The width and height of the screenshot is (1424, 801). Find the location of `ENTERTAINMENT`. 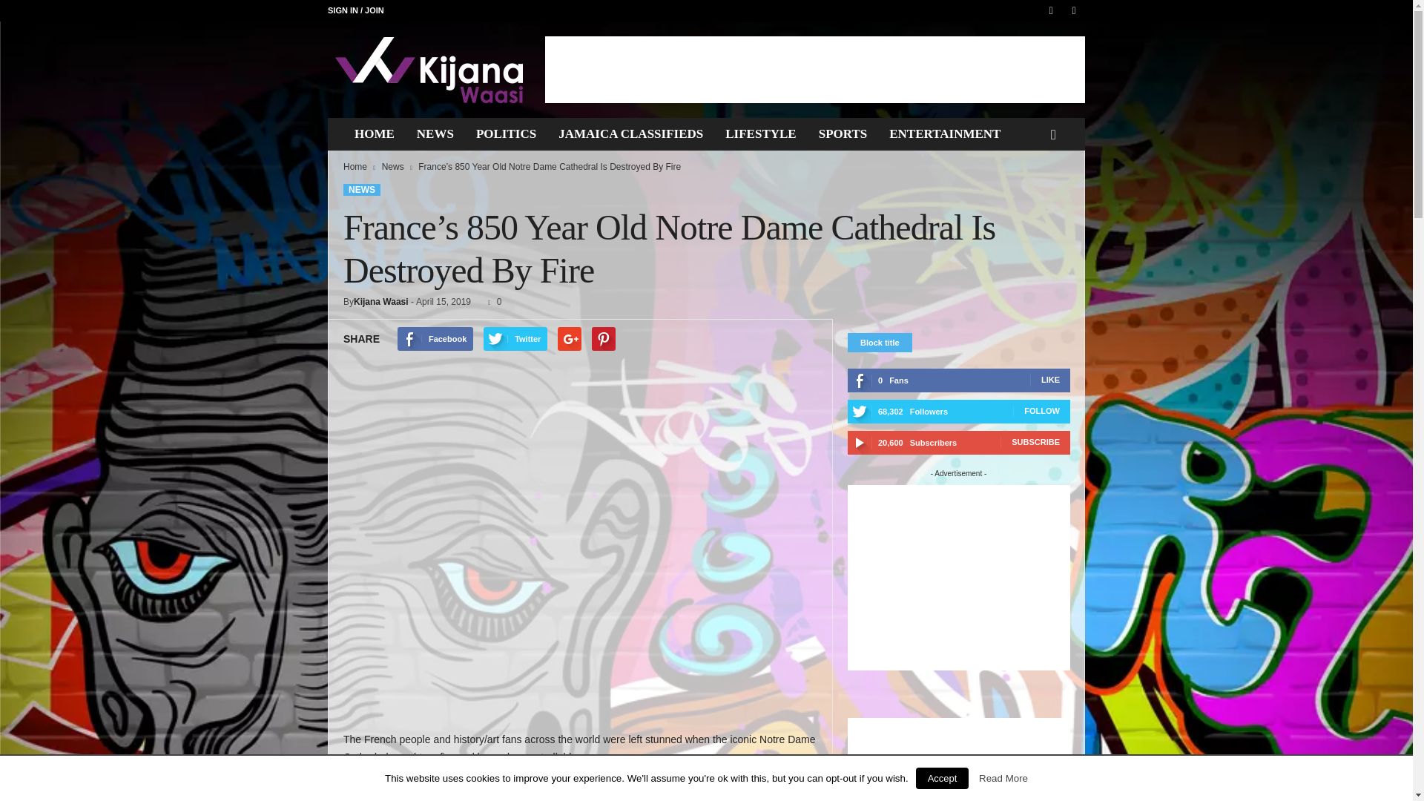

ENTERTAINMENT is located at coordinates (945, 133).